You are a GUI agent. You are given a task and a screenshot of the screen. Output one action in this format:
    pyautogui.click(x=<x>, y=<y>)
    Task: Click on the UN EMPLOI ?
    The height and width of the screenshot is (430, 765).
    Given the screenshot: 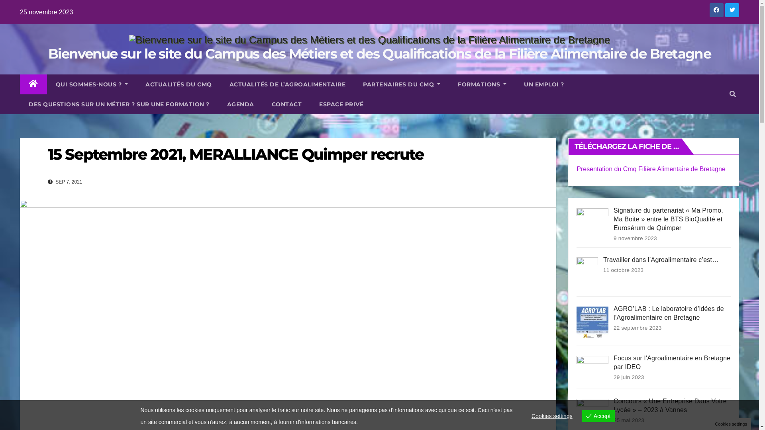 What is the action you would take?
    pyautogui.click(x=544, y=84)
    